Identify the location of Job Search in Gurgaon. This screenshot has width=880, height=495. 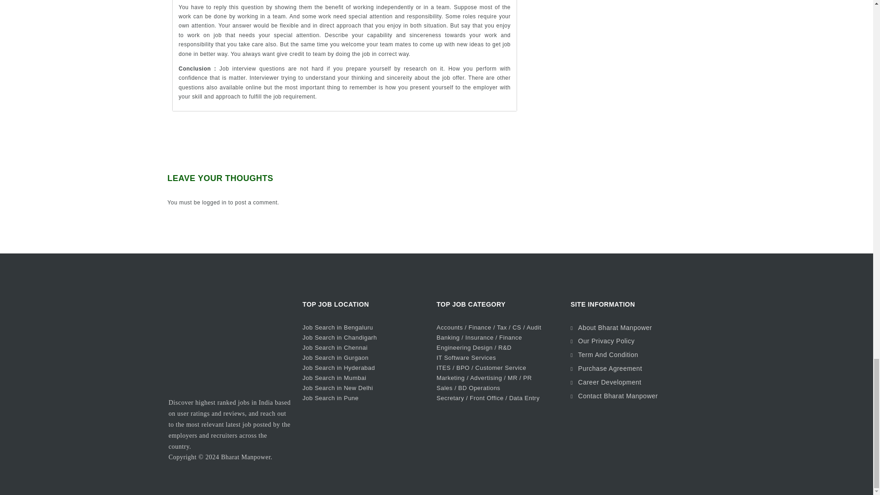
(335, 357).